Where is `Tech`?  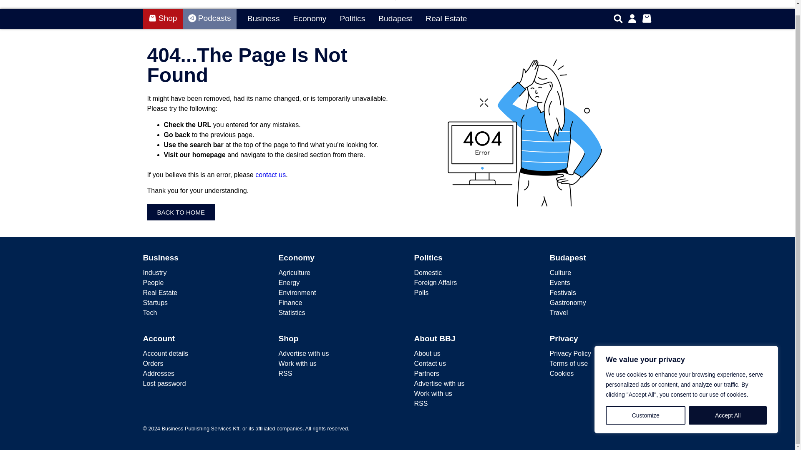
Tech is located at coordinates (194, 312).